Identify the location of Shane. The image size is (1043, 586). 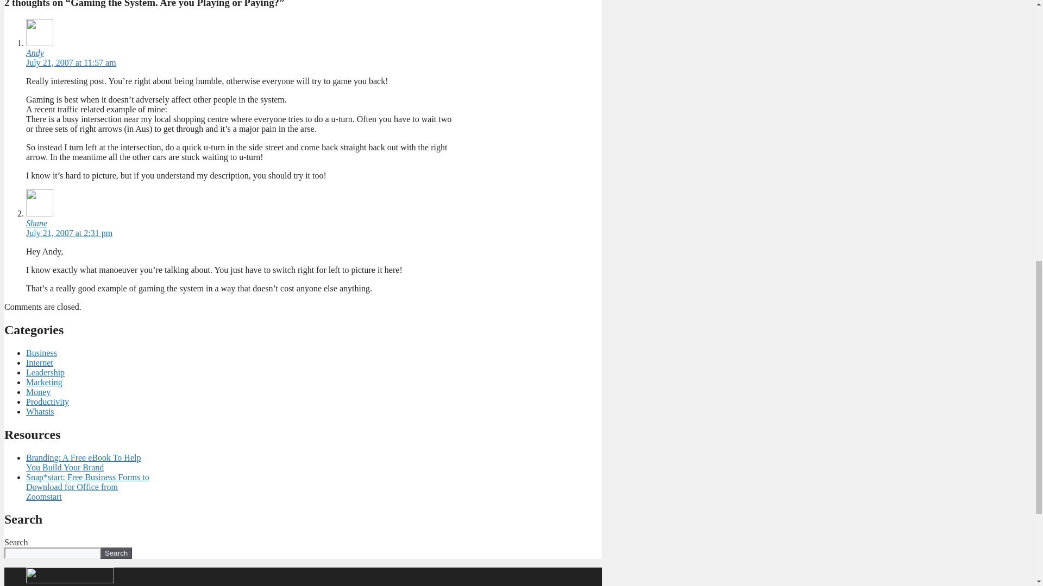
(36, 223).